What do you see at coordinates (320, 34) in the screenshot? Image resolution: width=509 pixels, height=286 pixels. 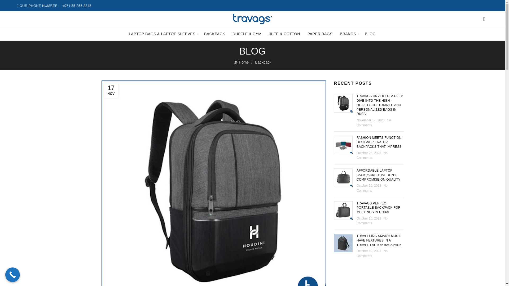 I see `PAPER BAGS` at bounding box center [320, 34].